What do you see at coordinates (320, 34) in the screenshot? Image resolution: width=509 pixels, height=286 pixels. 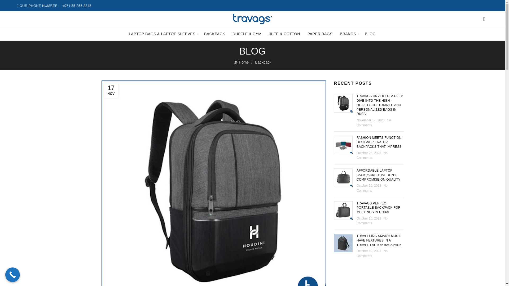 I see `PAPER BAGS` at bounding box center [320, 34].